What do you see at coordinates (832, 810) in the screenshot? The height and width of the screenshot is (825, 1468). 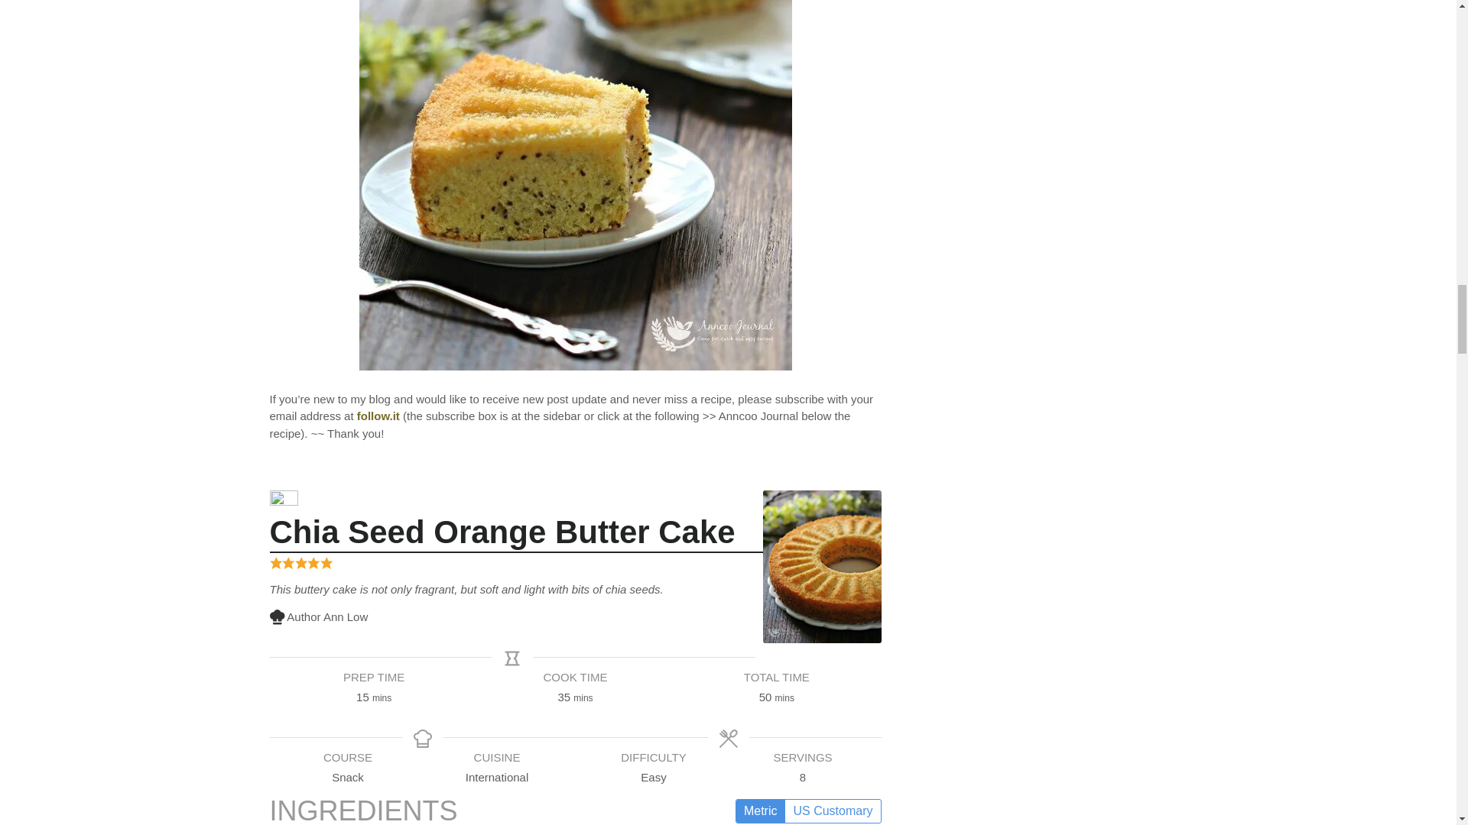 I see `US Customary` at bounding box center [832, 810].